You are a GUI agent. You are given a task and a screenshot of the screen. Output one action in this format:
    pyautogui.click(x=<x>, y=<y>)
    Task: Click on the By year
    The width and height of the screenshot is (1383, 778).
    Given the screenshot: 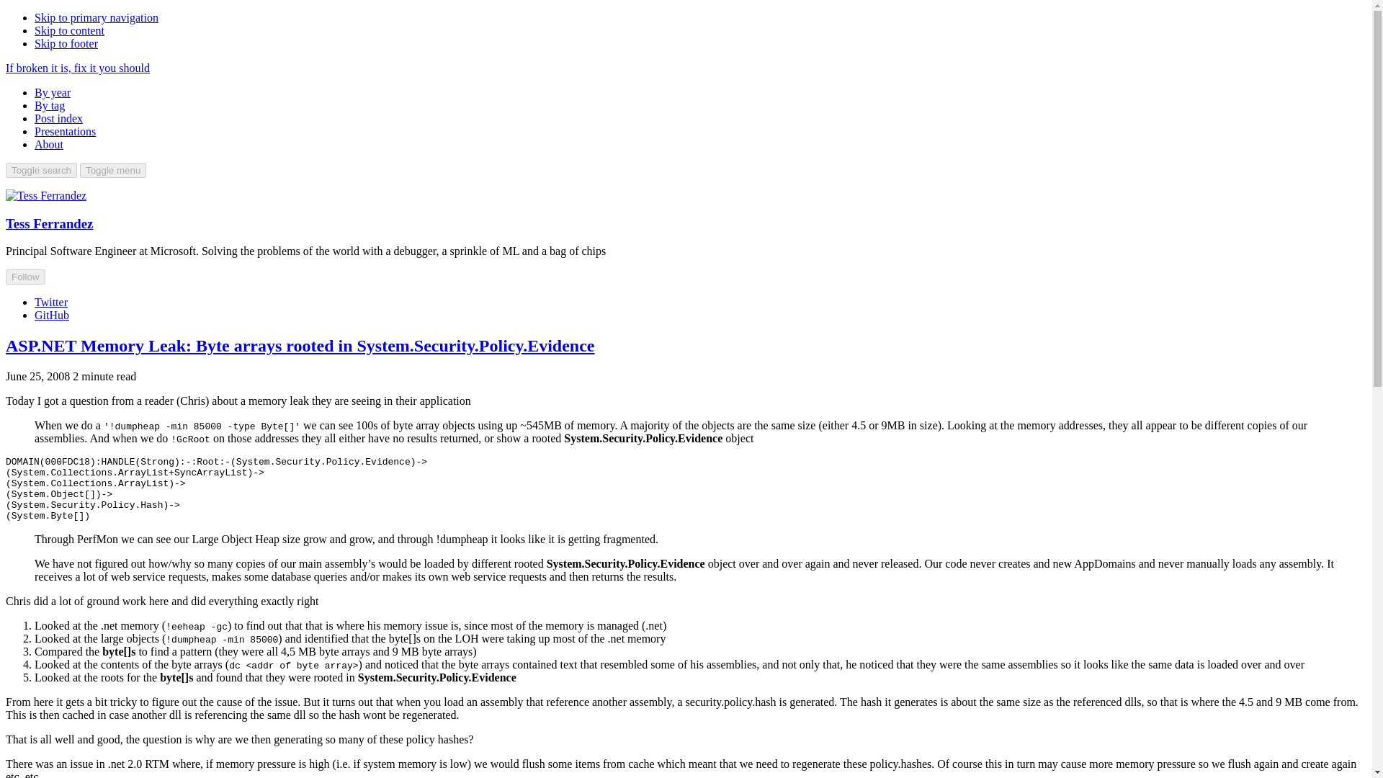 What is the action you would take?
    pyautogui.click(x=52, y=92)
    